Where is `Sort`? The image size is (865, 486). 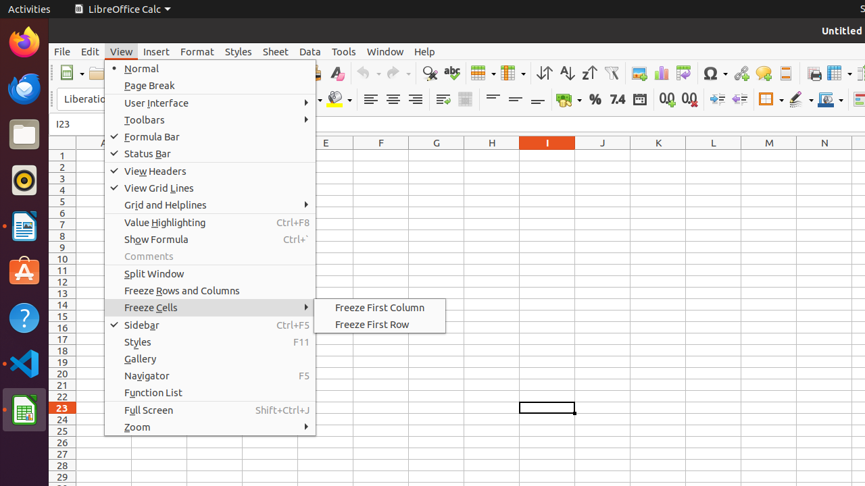 Sort is located at coordinates (545, 73).